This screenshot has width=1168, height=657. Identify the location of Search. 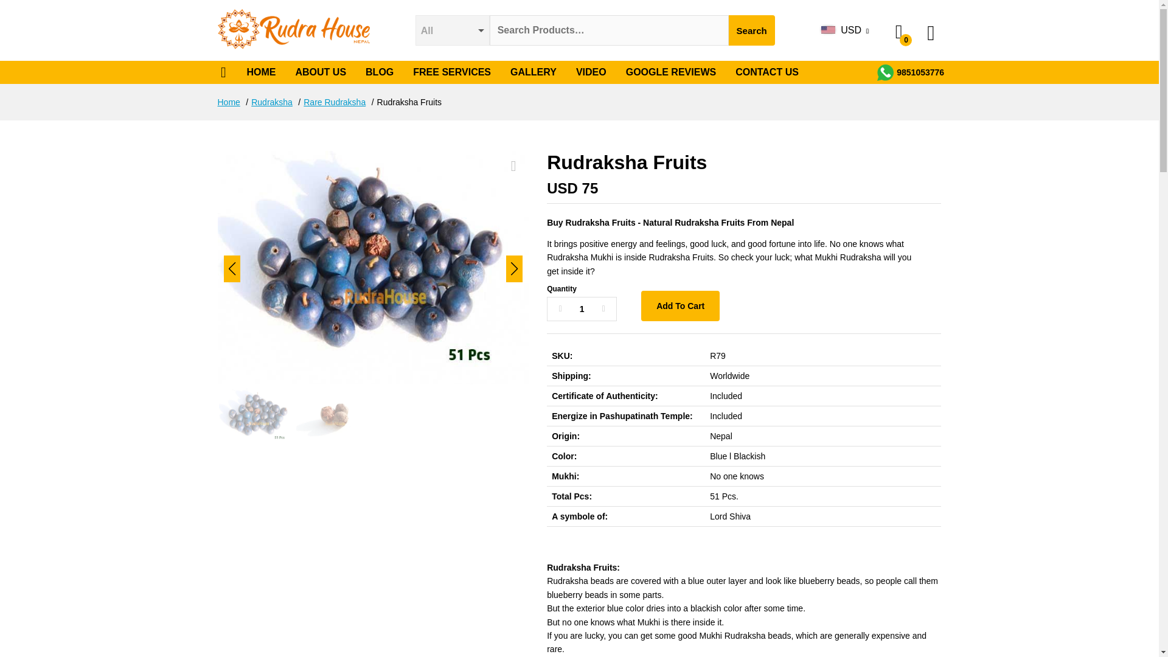
(752, 30).